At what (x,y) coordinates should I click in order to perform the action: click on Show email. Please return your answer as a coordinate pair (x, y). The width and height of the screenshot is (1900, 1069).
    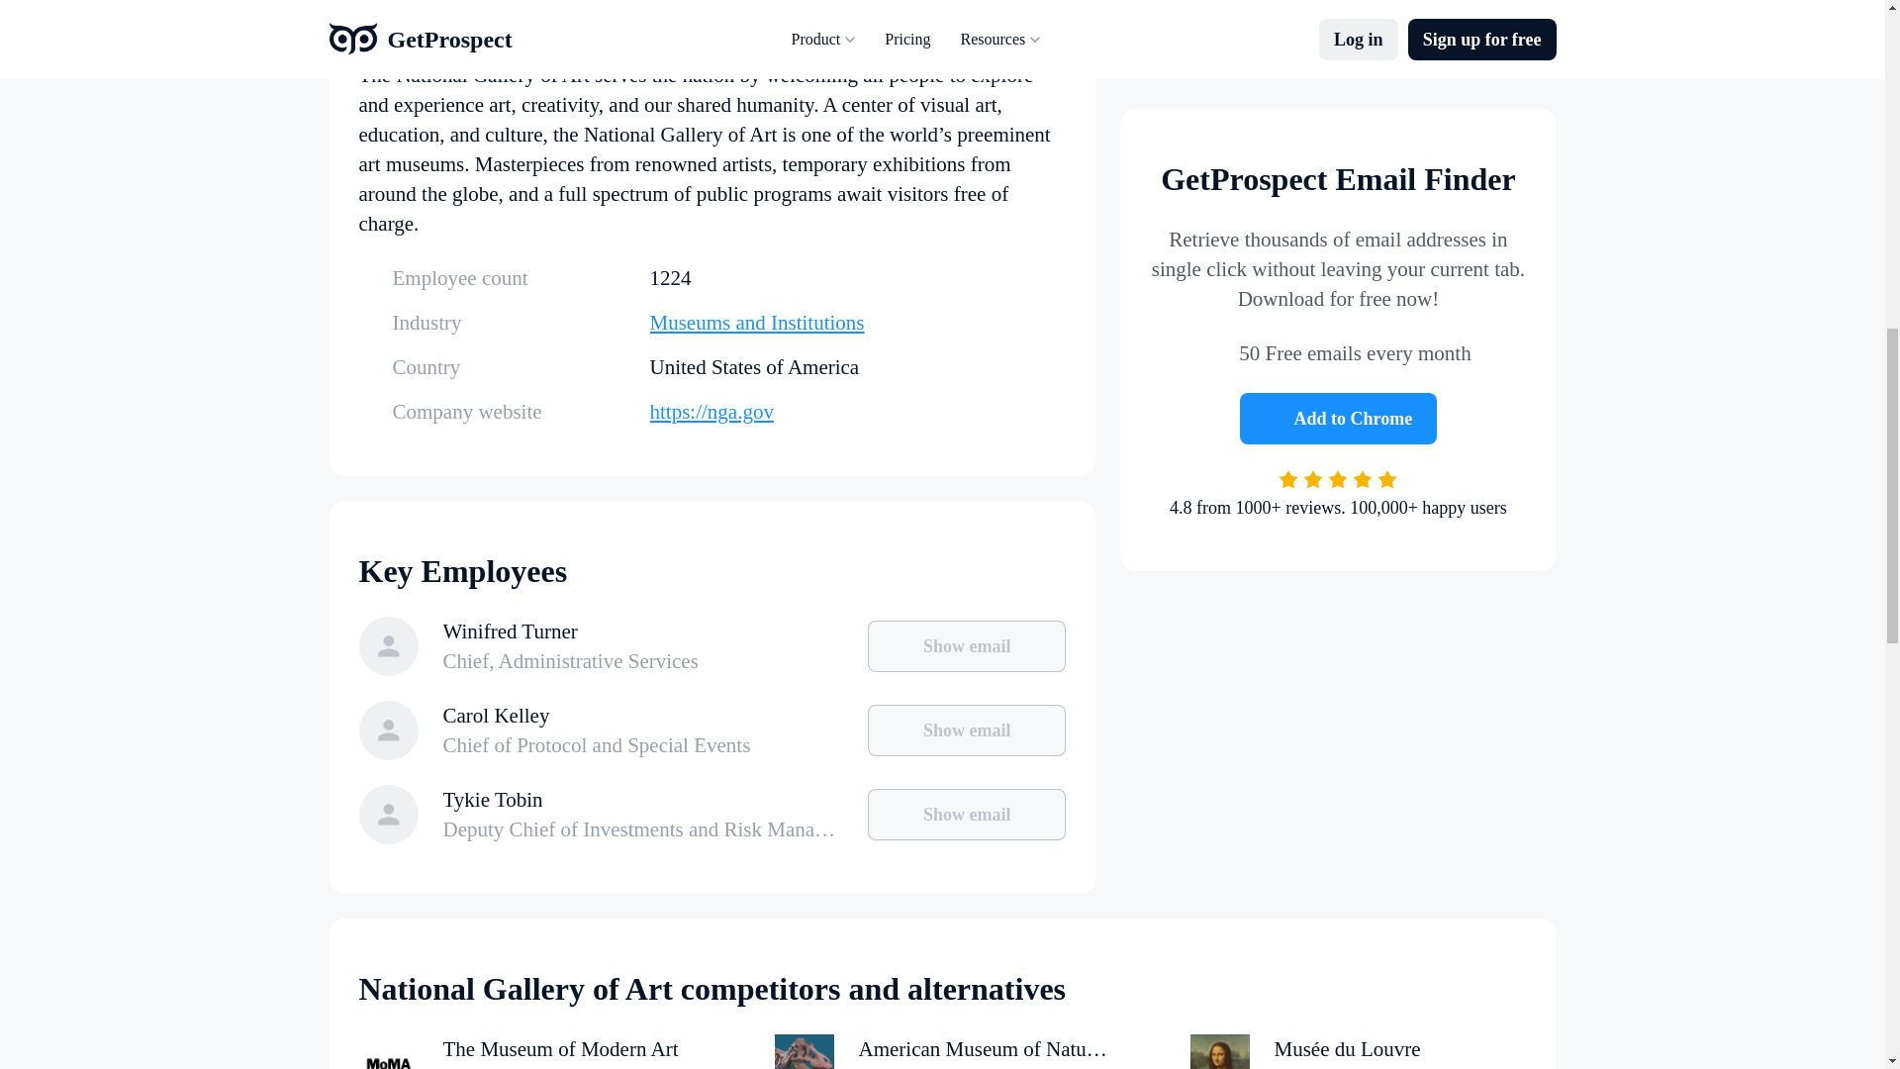
    Looking at the image, I should click on (967, 814).